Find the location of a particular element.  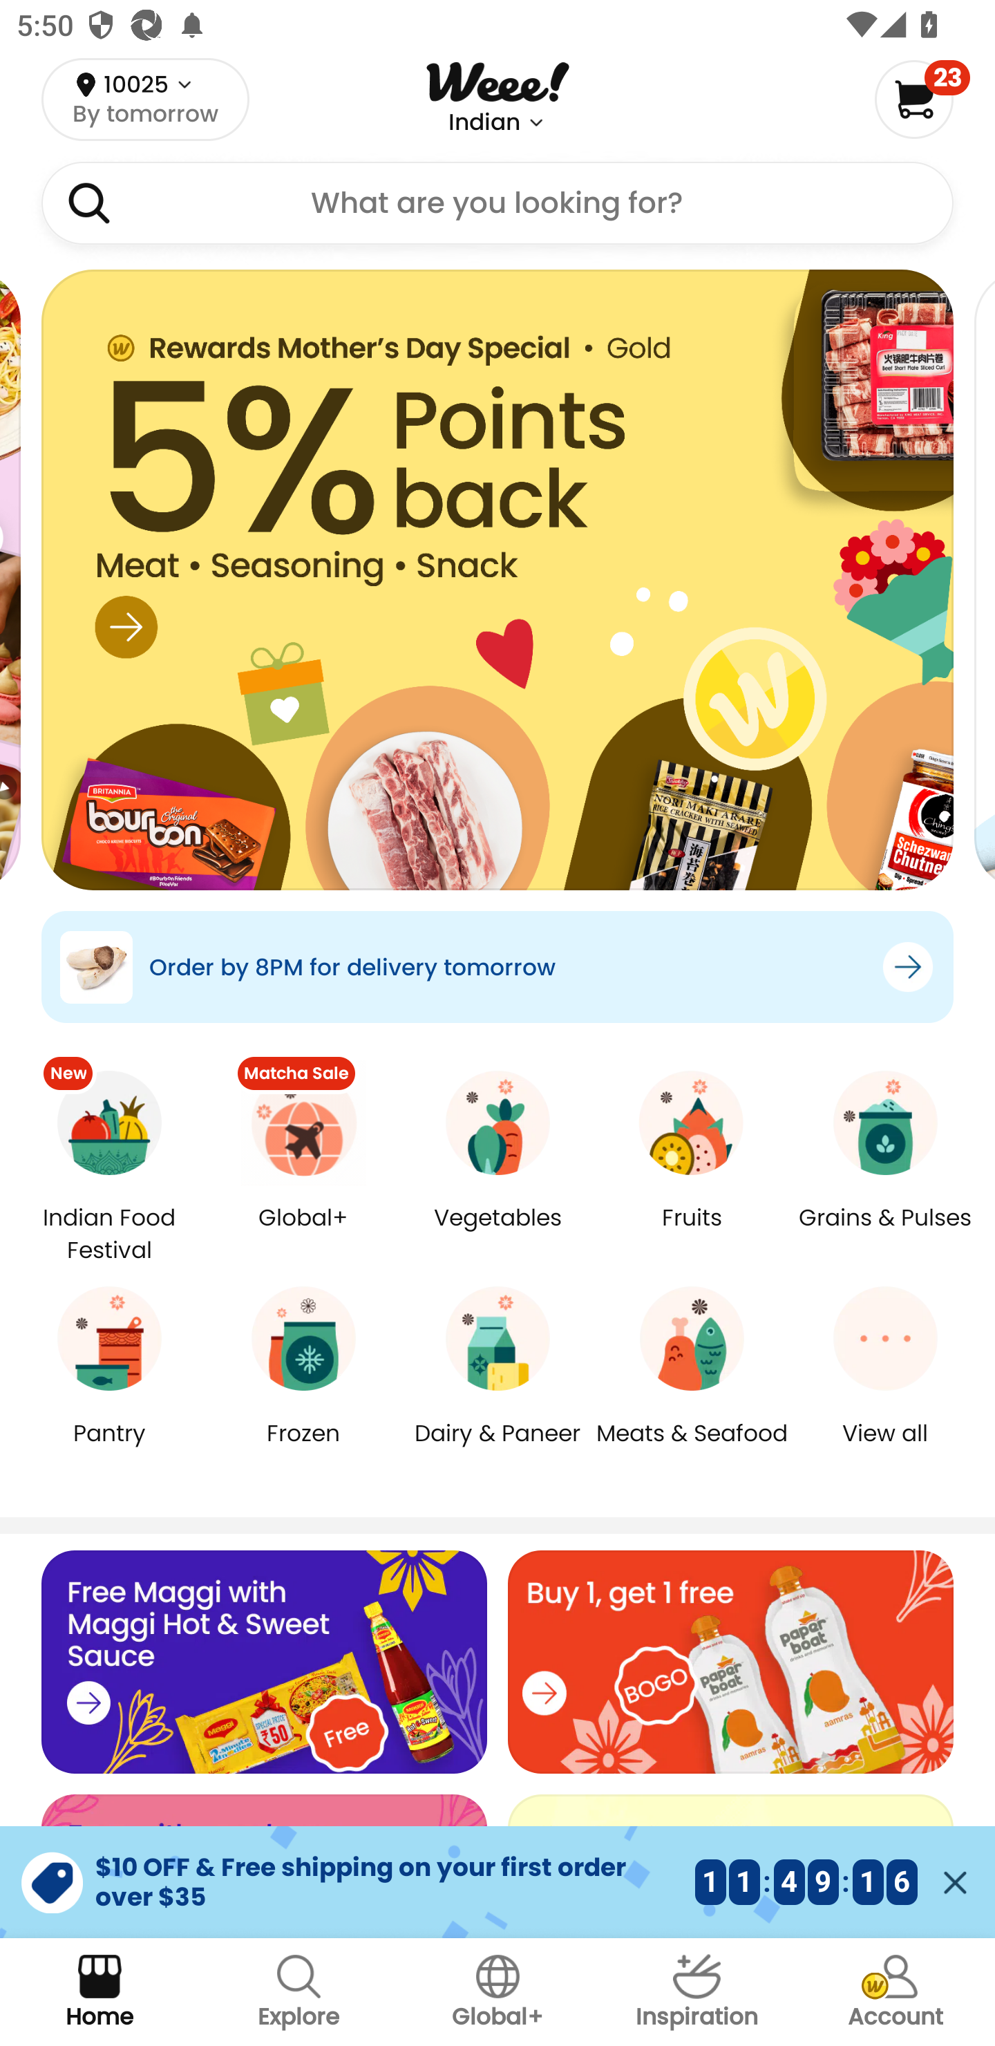

Meats & Seafood is located at coordinates (691, 1450).